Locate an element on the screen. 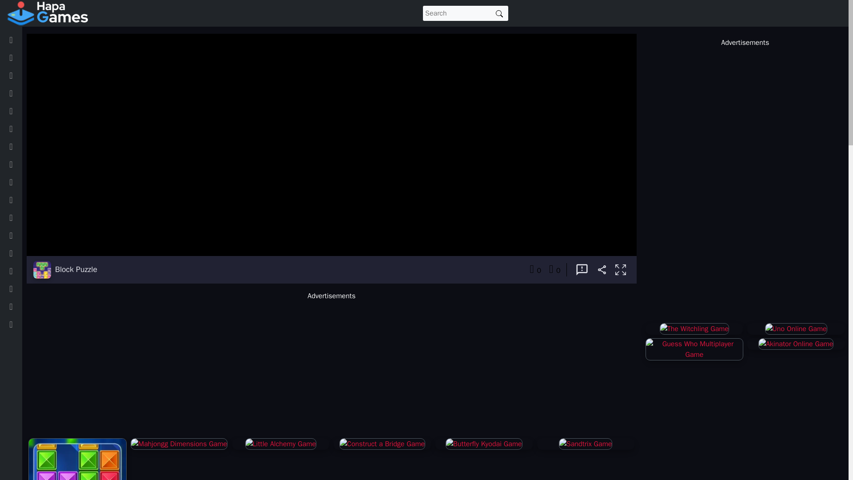 The image size is (853, 480). 0 is located at coordinates (535, 269).